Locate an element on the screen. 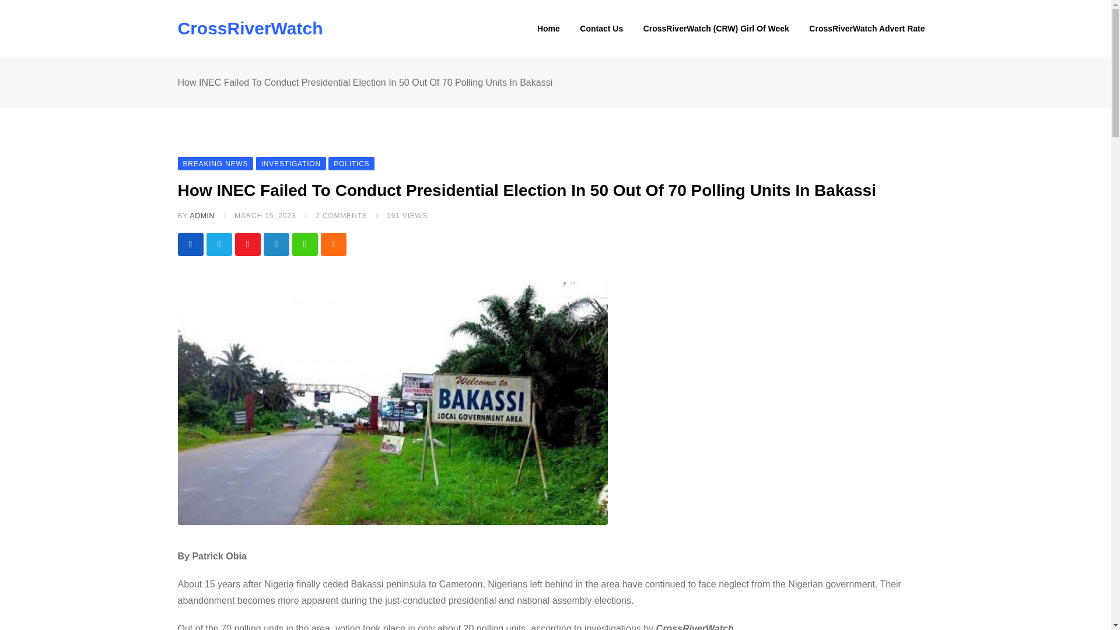  BREAKING NEWS is located at coordinates (215, 163).